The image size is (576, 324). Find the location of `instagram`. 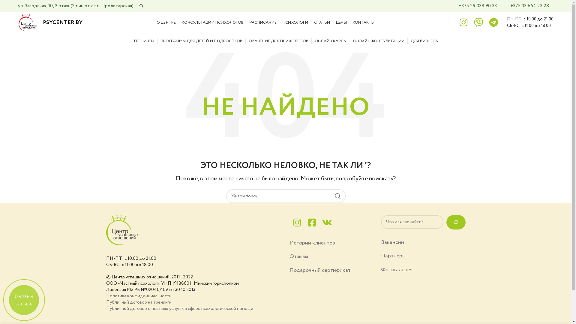

instagram is located at coordinates (463, 22).